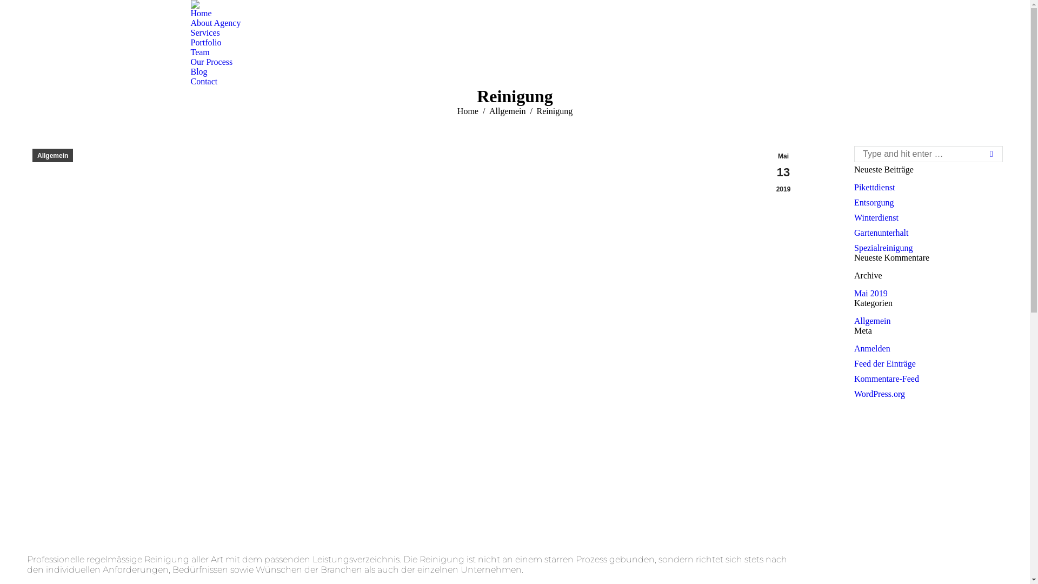  I want to click on Spezialreinigung, so click(883, 248).